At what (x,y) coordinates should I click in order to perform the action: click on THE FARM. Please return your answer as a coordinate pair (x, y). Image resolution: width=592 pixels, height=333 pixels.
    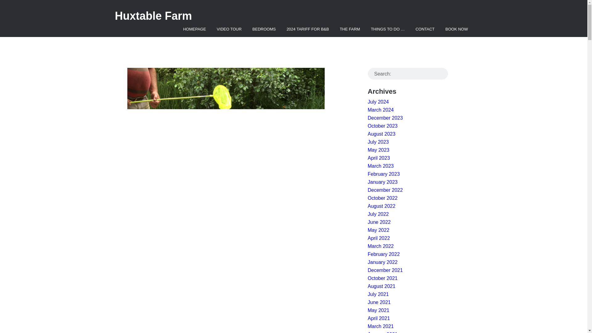
    Looking at the image, I should click on (350, 29).